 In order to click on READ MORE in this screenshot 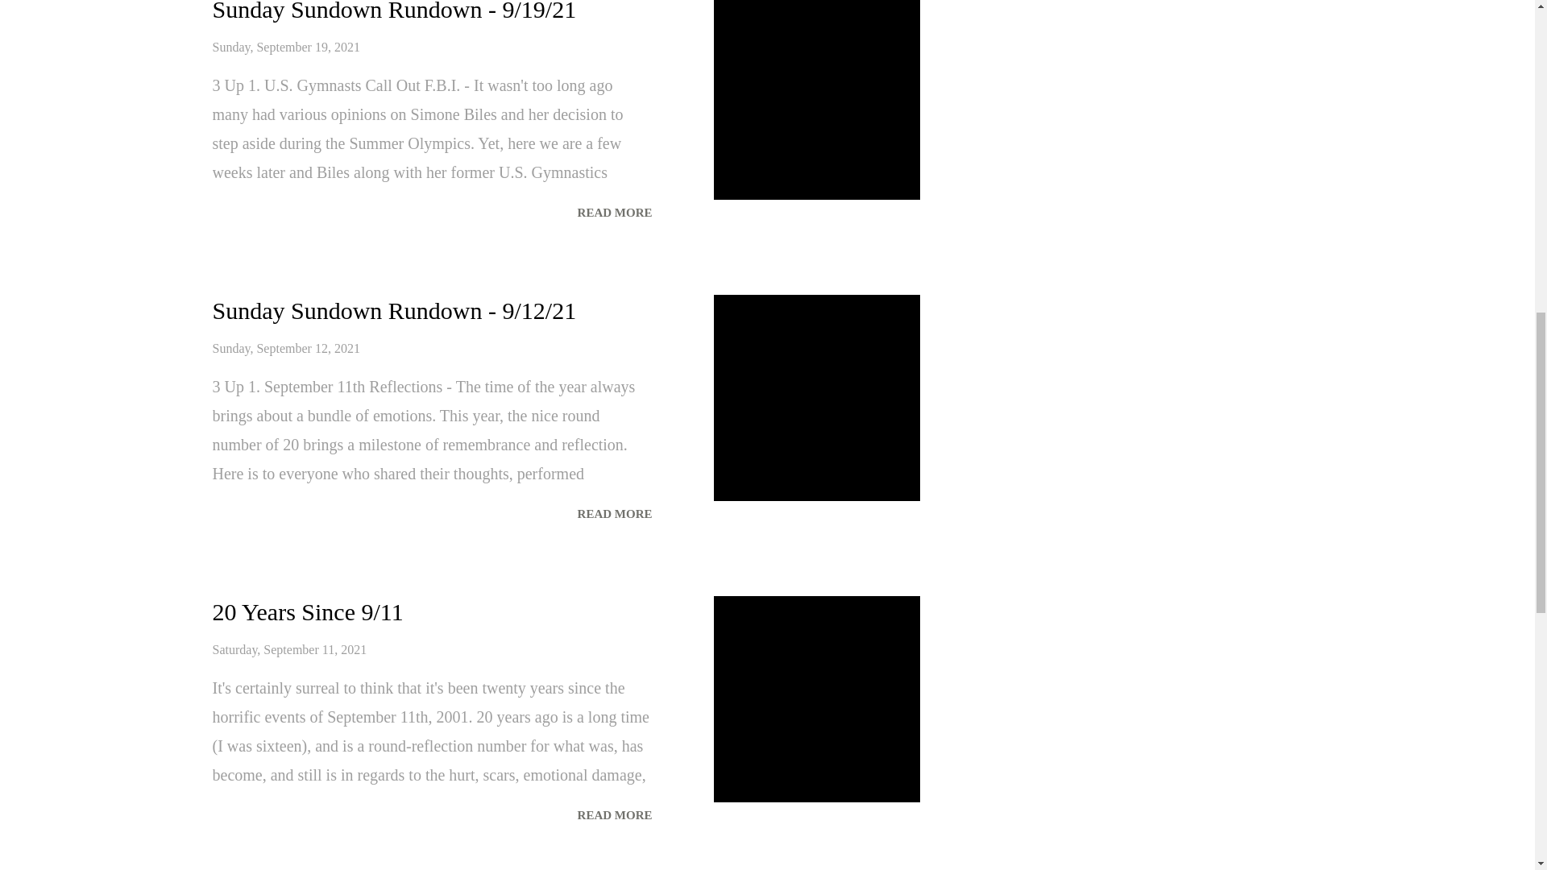, I will do `click(614, 213)`.